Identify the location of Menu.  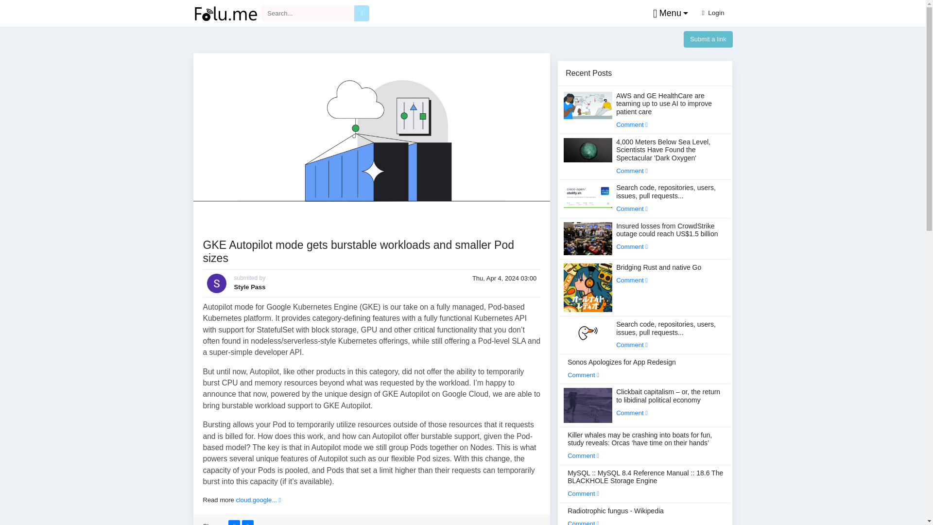
(669, 14).